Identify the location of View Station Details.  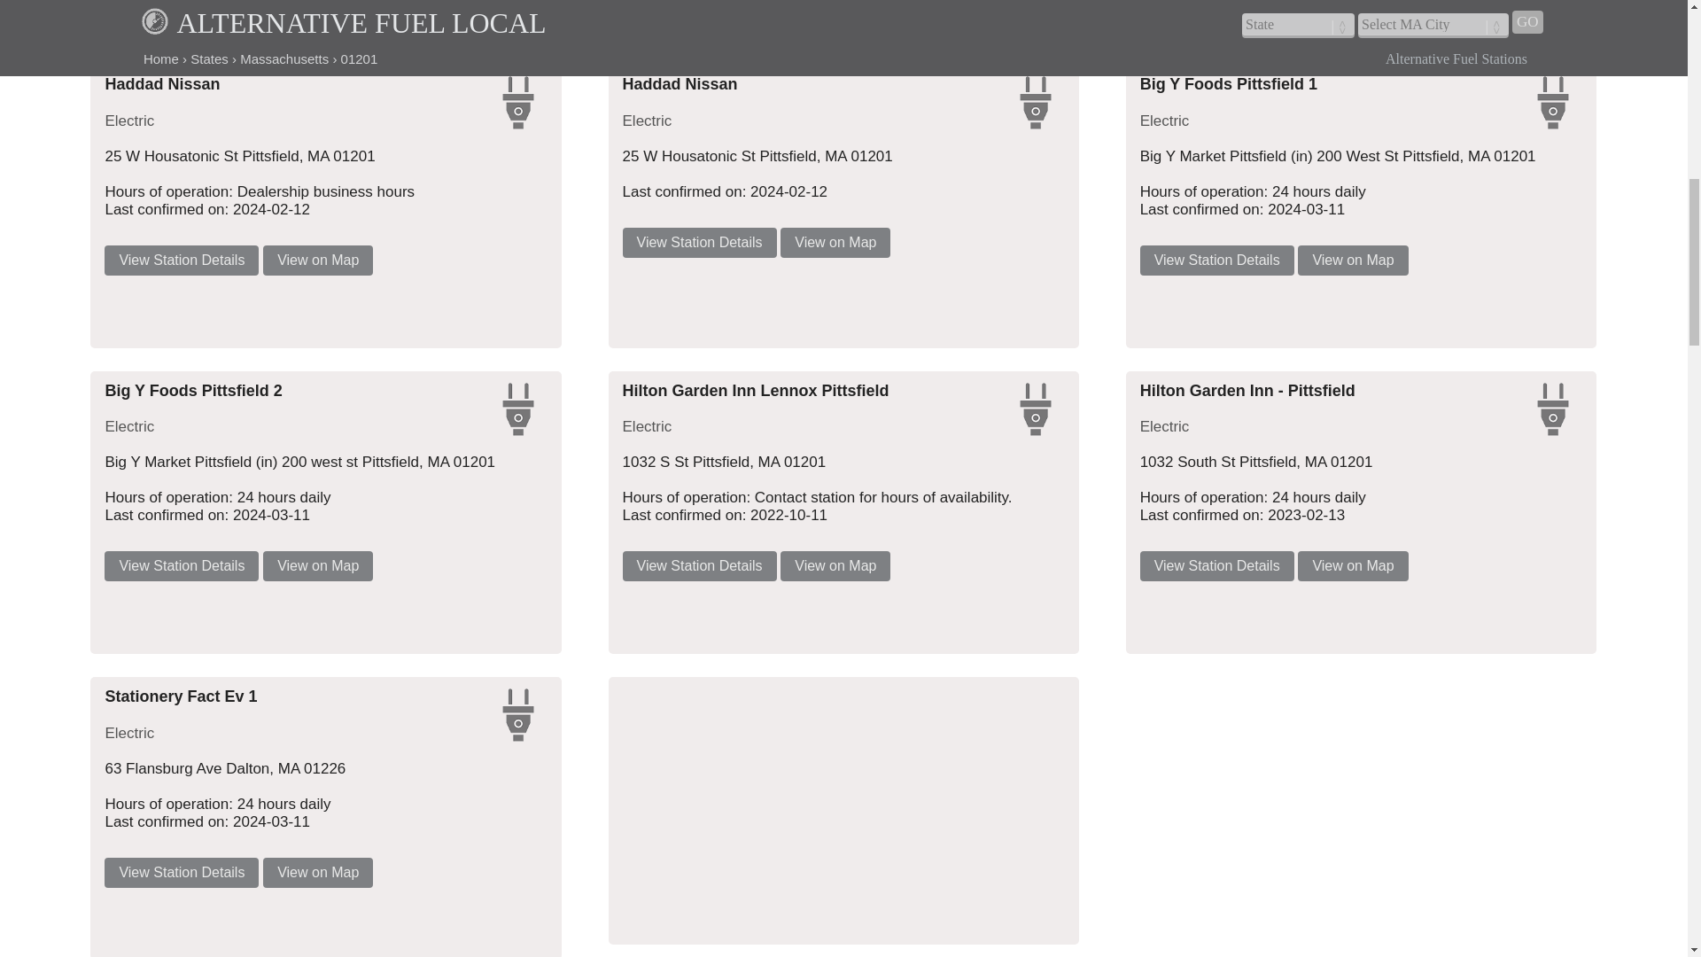
(181, 261).